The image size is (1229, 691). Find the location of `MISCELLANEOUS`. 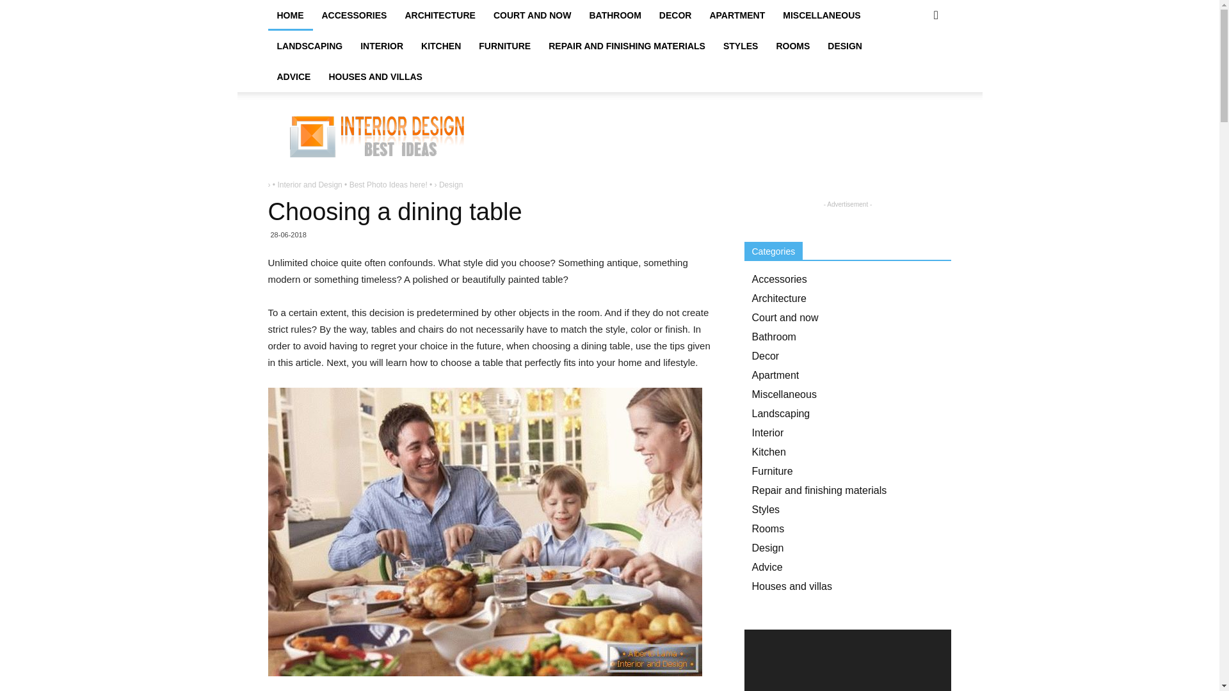

MISCELLANEOUS is located at coordinates (821, 15).